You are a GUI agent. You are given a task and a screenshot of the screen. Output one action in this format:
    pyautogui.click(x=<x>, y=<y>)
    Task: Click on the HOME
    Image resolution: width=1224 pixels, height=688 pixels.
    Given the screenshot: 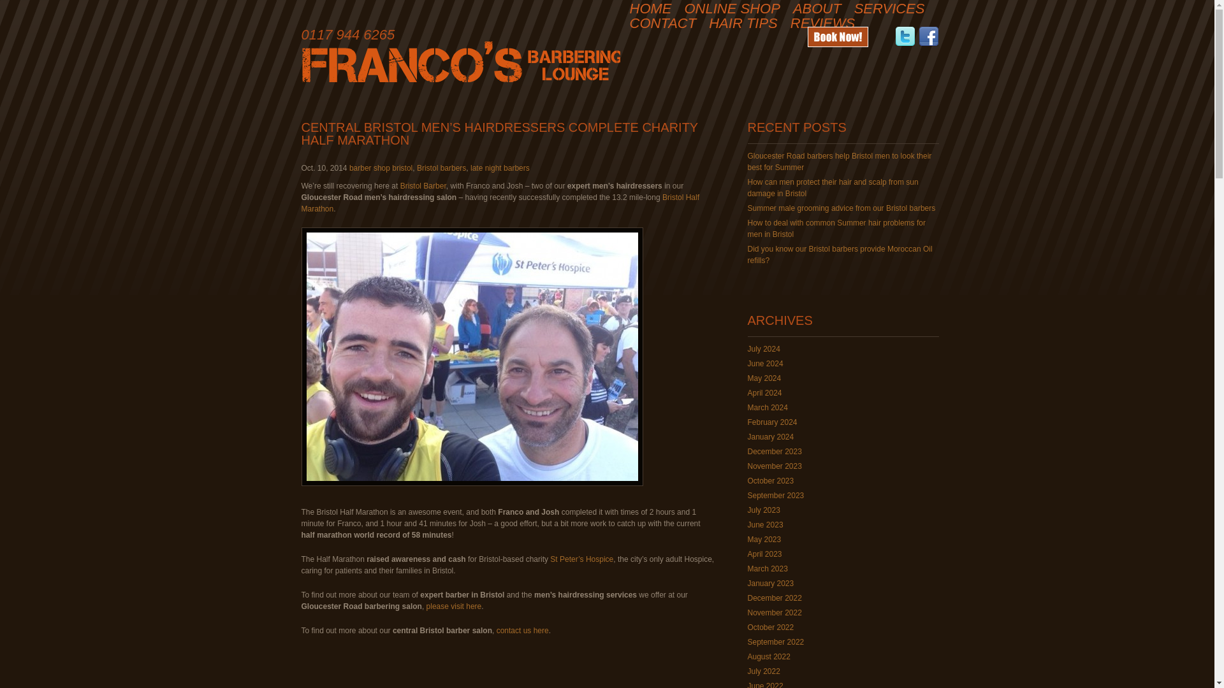 What is the action you would take?
    pyautogui.click(x=651, y=9)
    